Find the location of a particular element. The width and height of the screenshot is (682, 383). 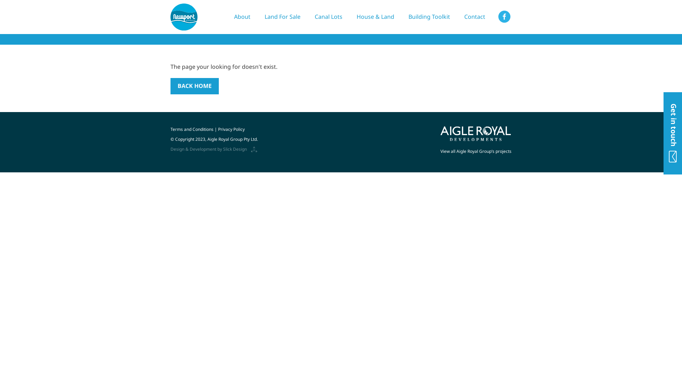

Building Toolkit is located at coordinates (429, 17).